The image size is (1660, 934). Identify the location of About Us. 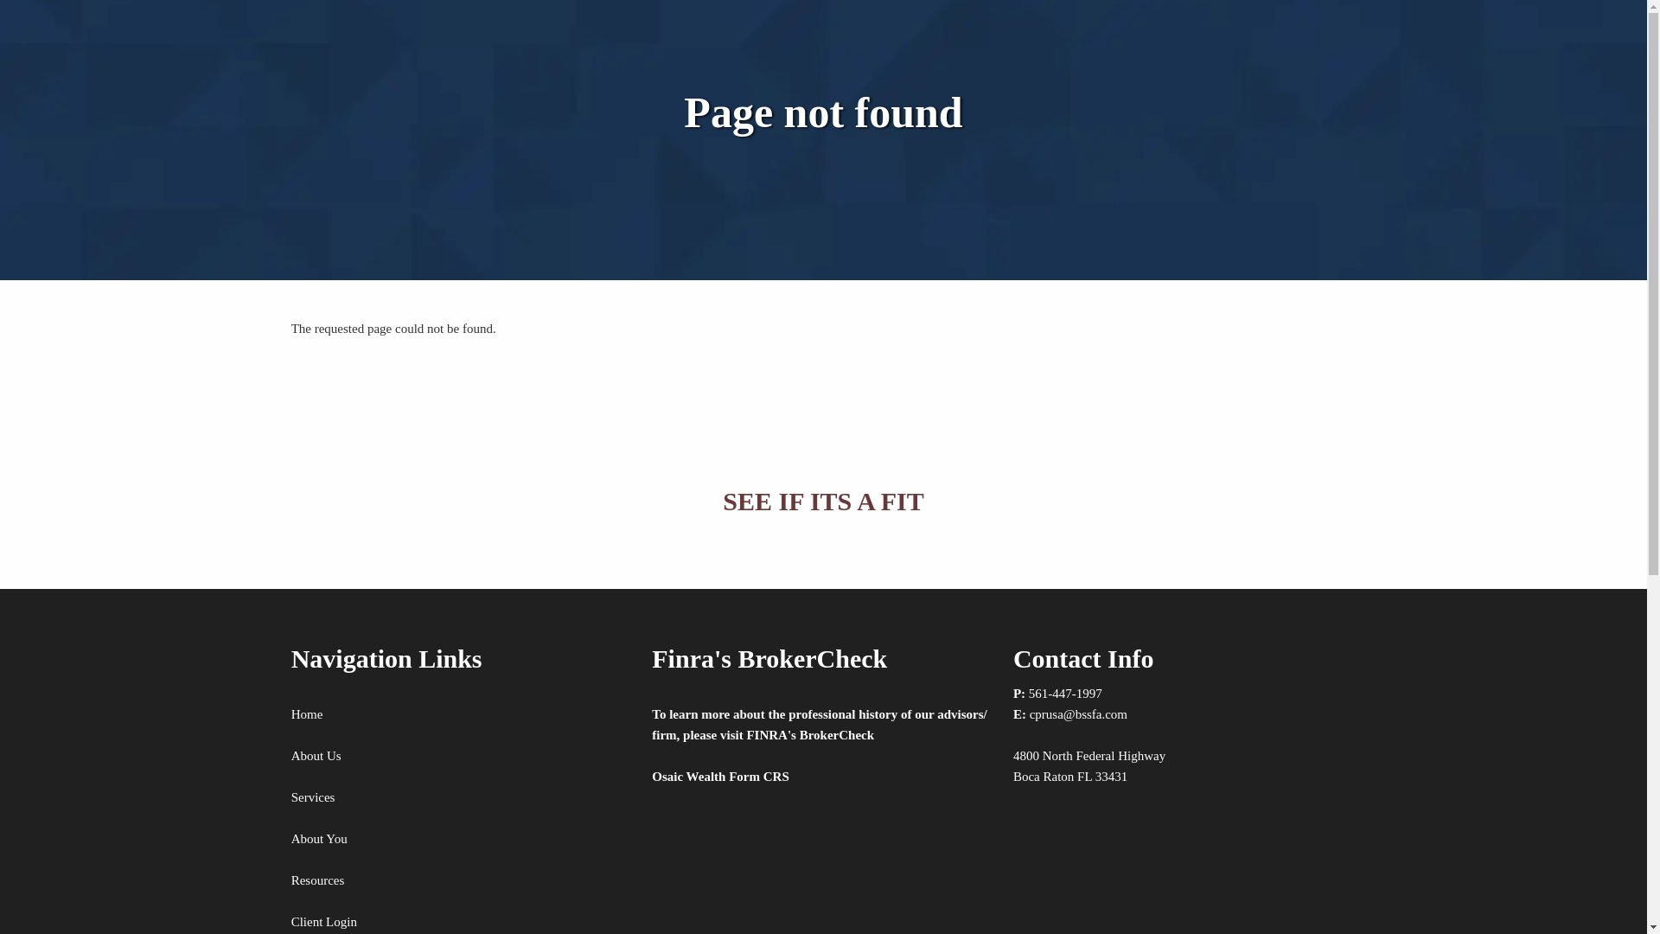
(316, 756).